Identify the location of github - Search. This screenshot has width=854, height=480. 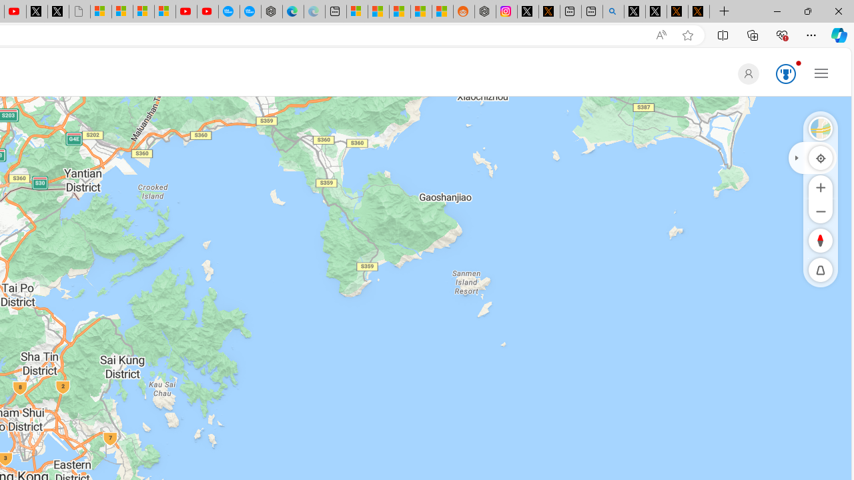
(613, 12).